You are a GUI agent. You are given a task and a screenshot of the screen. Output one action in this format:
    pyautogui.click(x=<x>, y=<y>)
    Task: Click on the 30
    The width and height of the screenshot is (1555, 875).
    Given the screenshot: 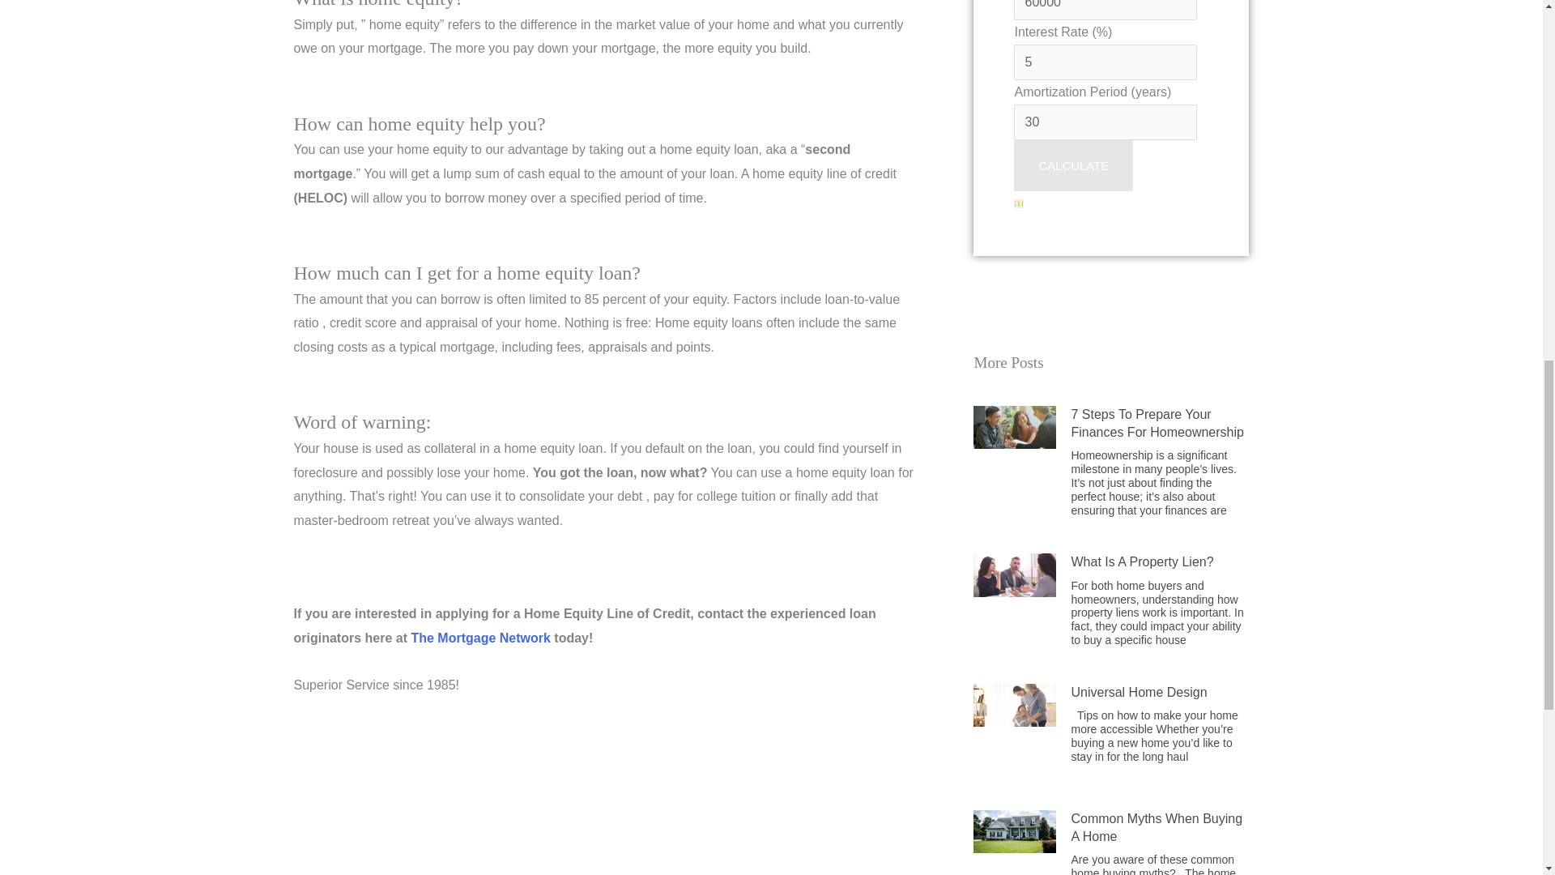 What is the action you would take?
    pyautogui.click(x=1105, y=122)
    